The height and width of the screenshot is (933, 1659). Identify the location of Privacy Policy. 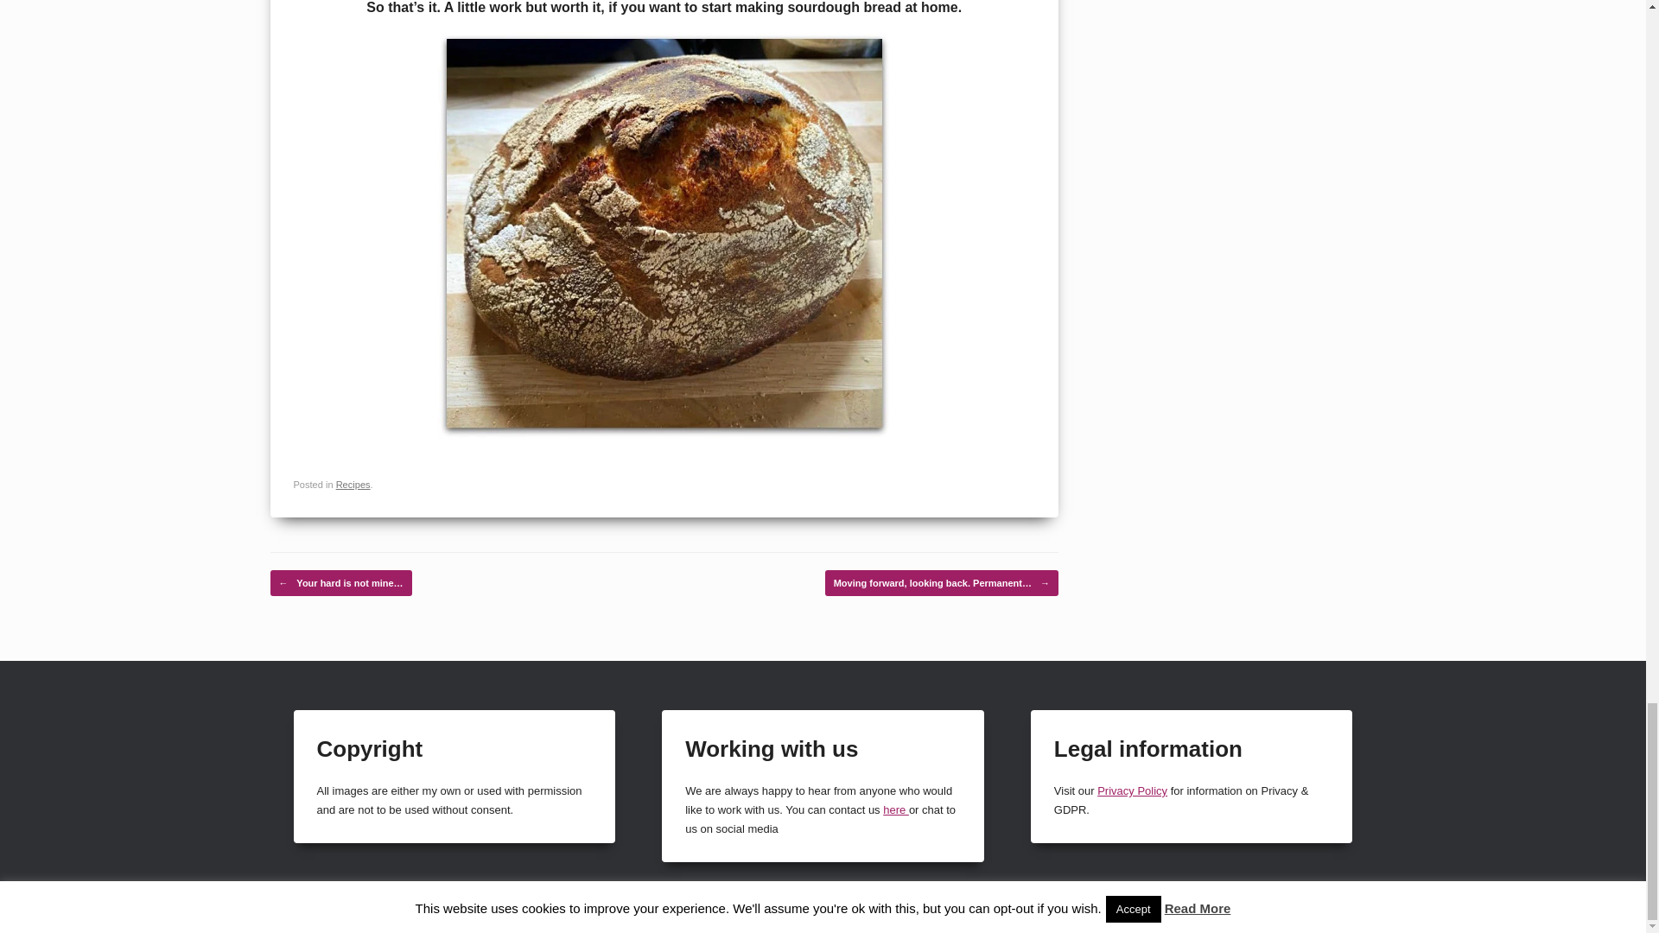
(1132, 791).